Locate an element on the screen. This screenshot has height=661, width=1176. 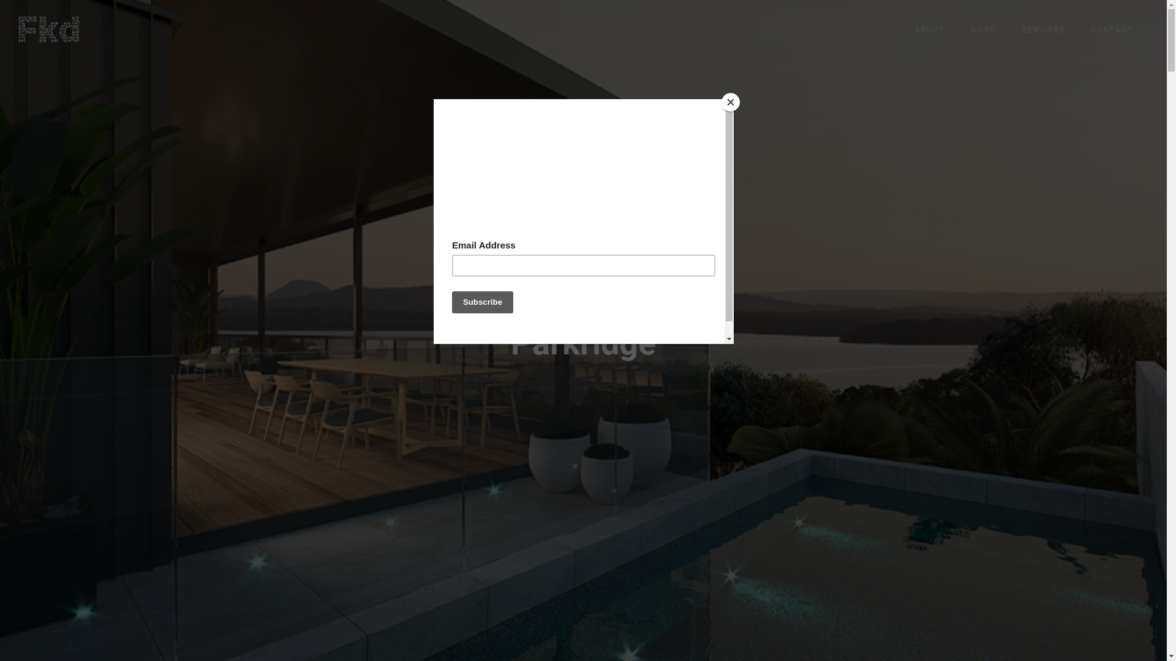
ABOUT is located at coordinates (930, 30).